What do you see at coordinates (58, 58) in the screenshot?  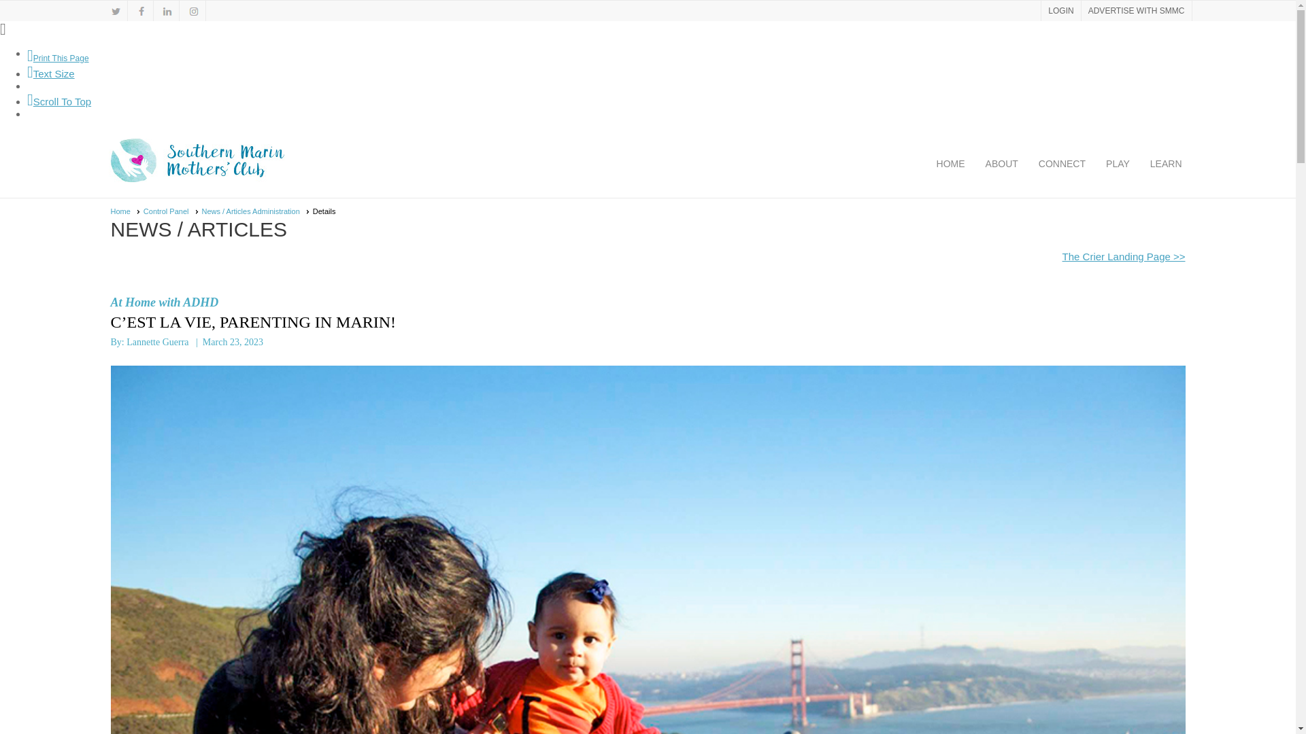 I see `Print` at bounding box center [58, 58].